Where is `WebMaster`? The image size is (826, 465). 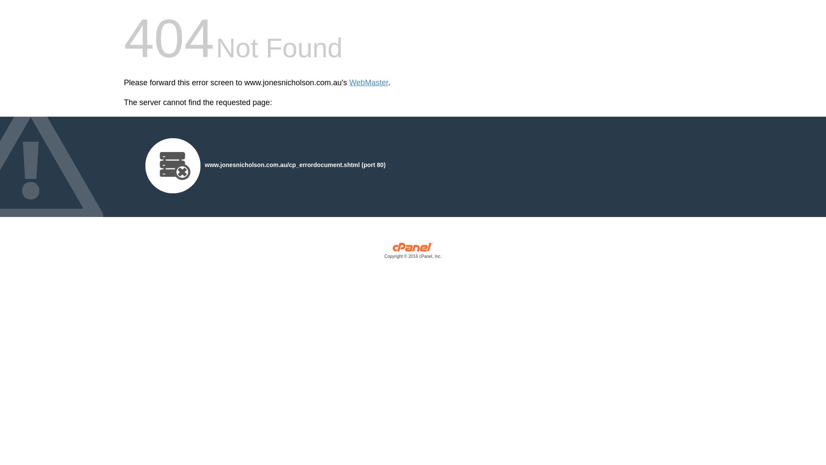
WebMaster is located at coordinates (369, 83).